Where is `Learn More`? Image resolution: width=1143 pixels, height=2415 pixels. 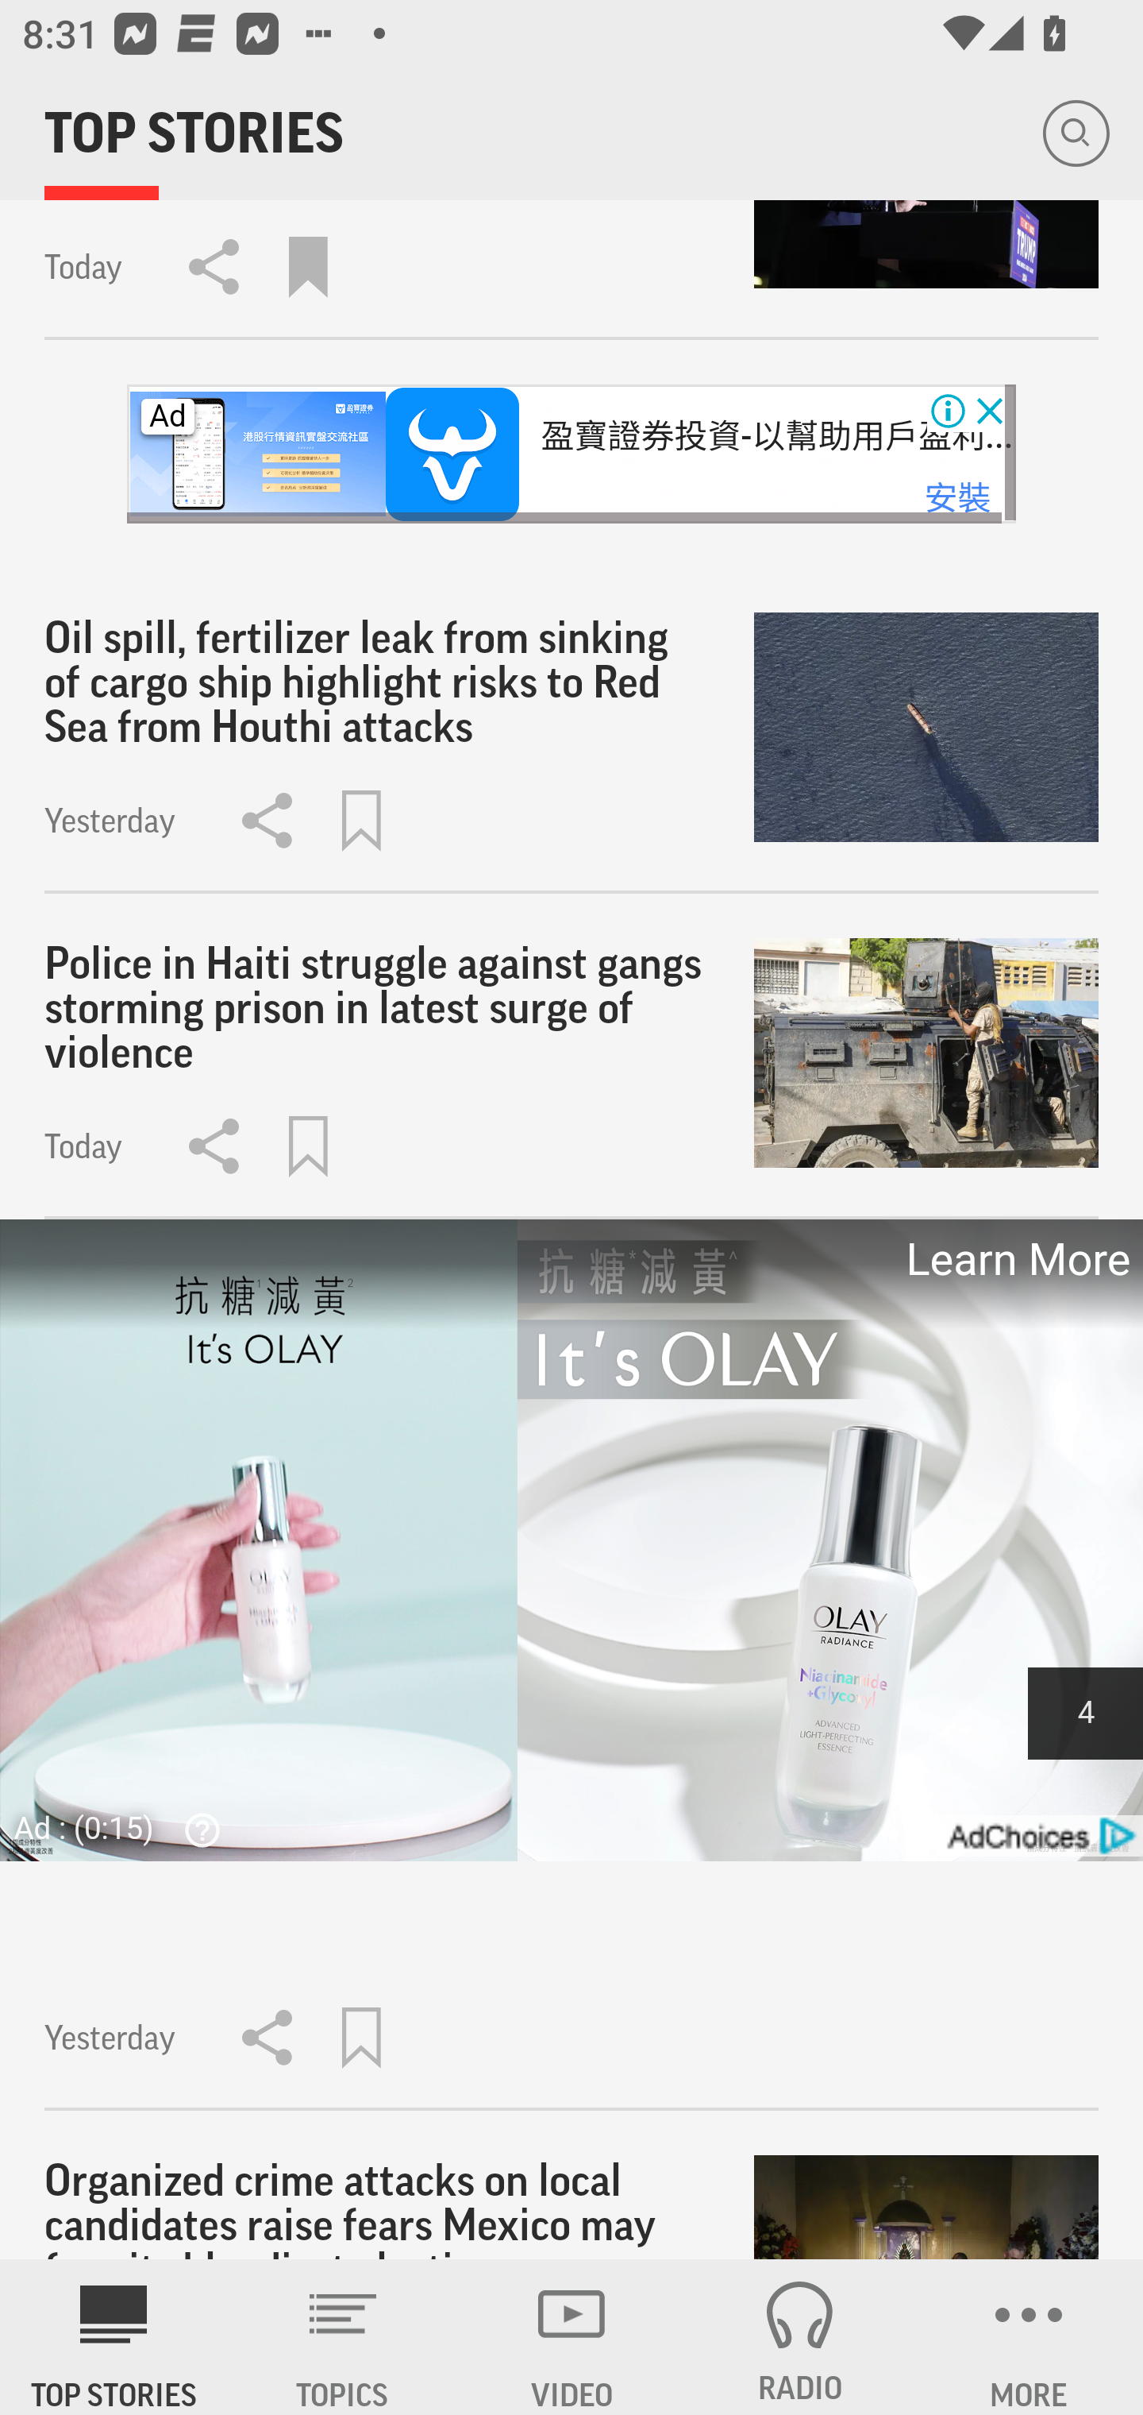
Learn More is located at coordinates (1016, 1259).